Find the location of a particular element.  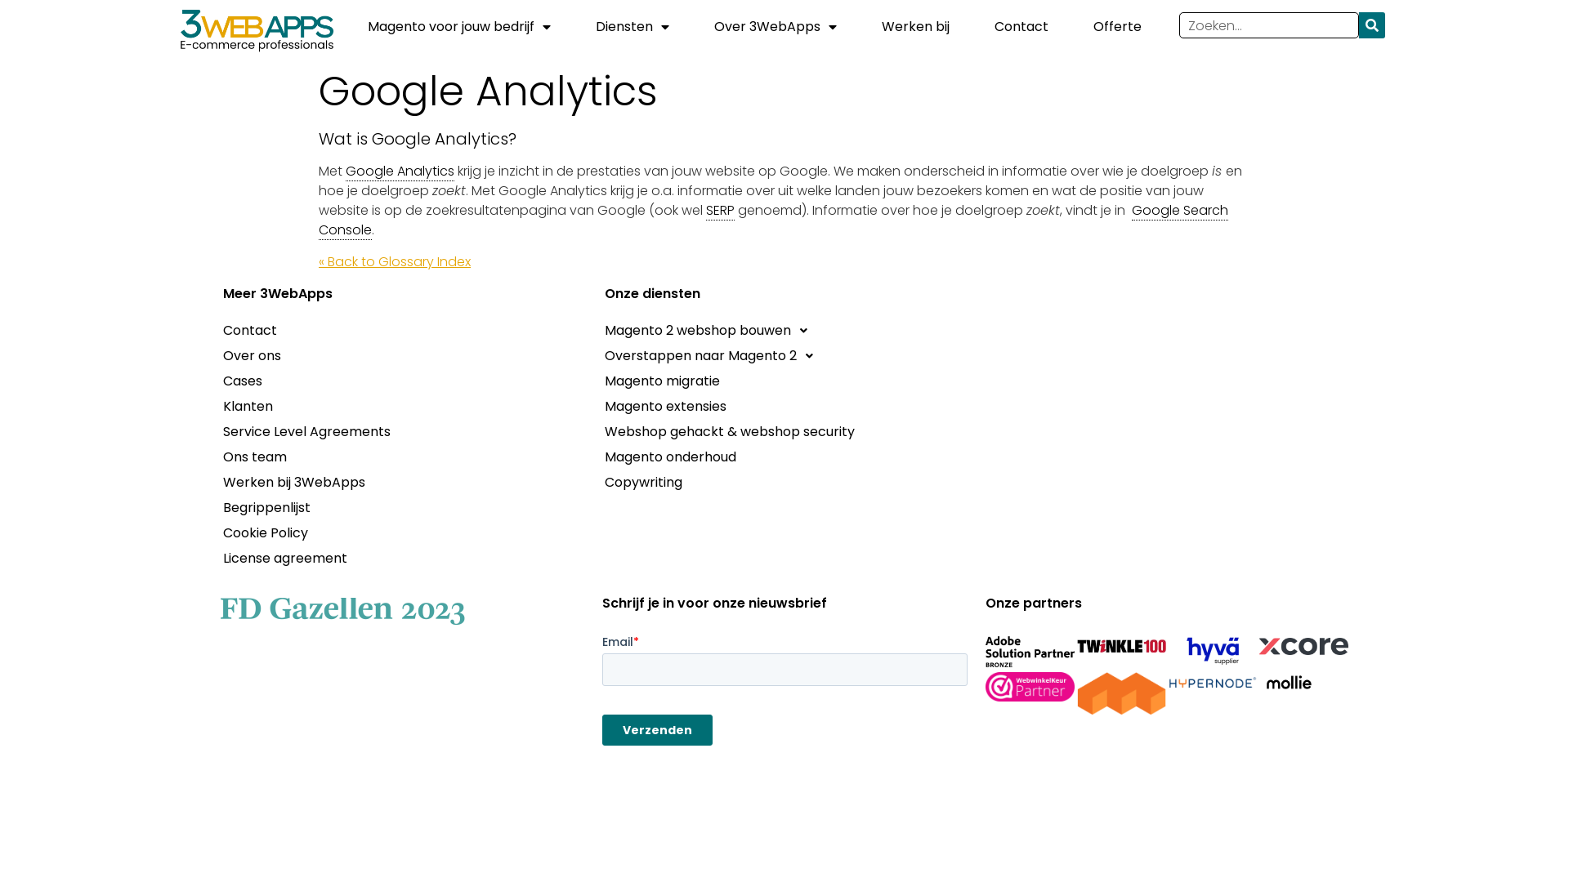

Magento voor jouw bedrijf is located at coordinates (459, 27).